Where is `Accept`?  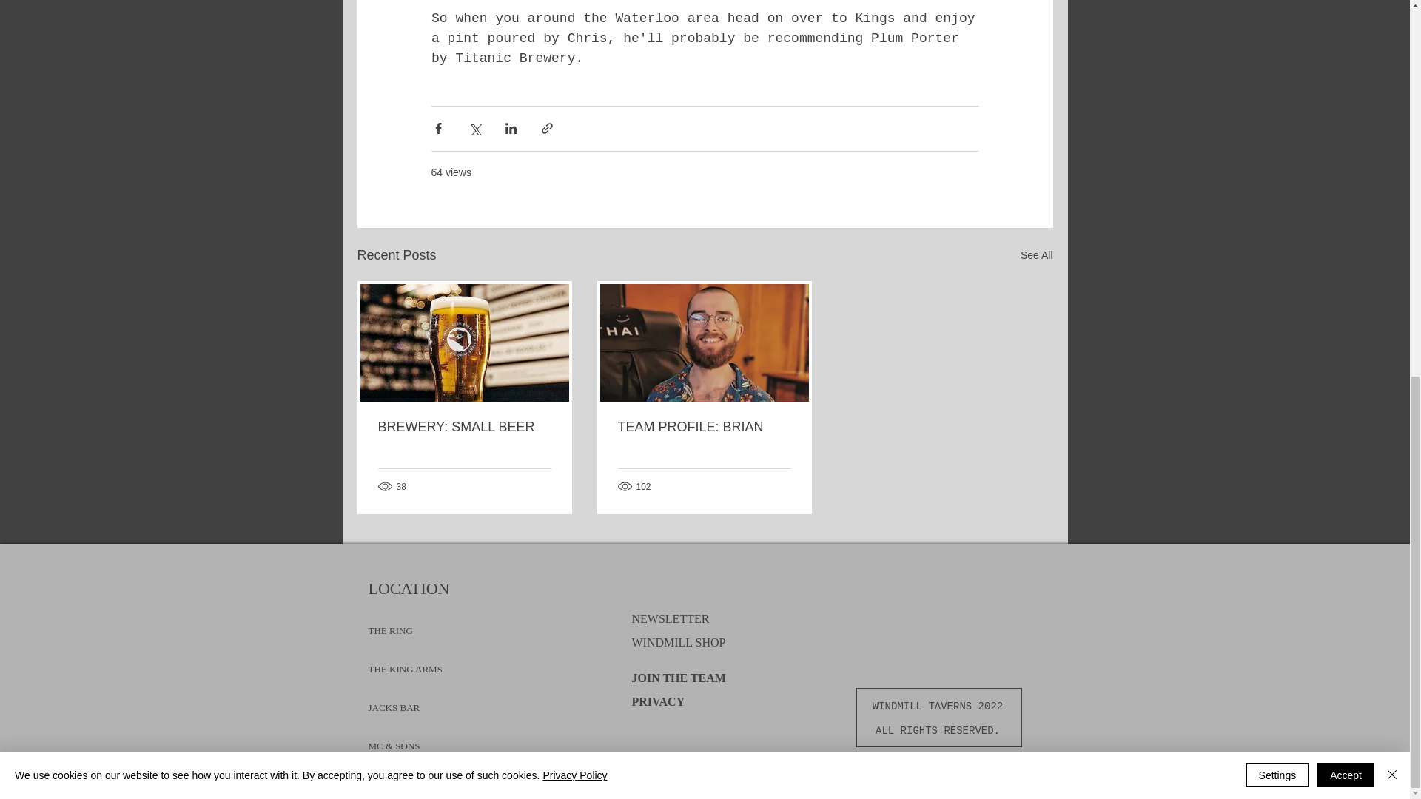 Accept is located at coordinates (1346, 67).